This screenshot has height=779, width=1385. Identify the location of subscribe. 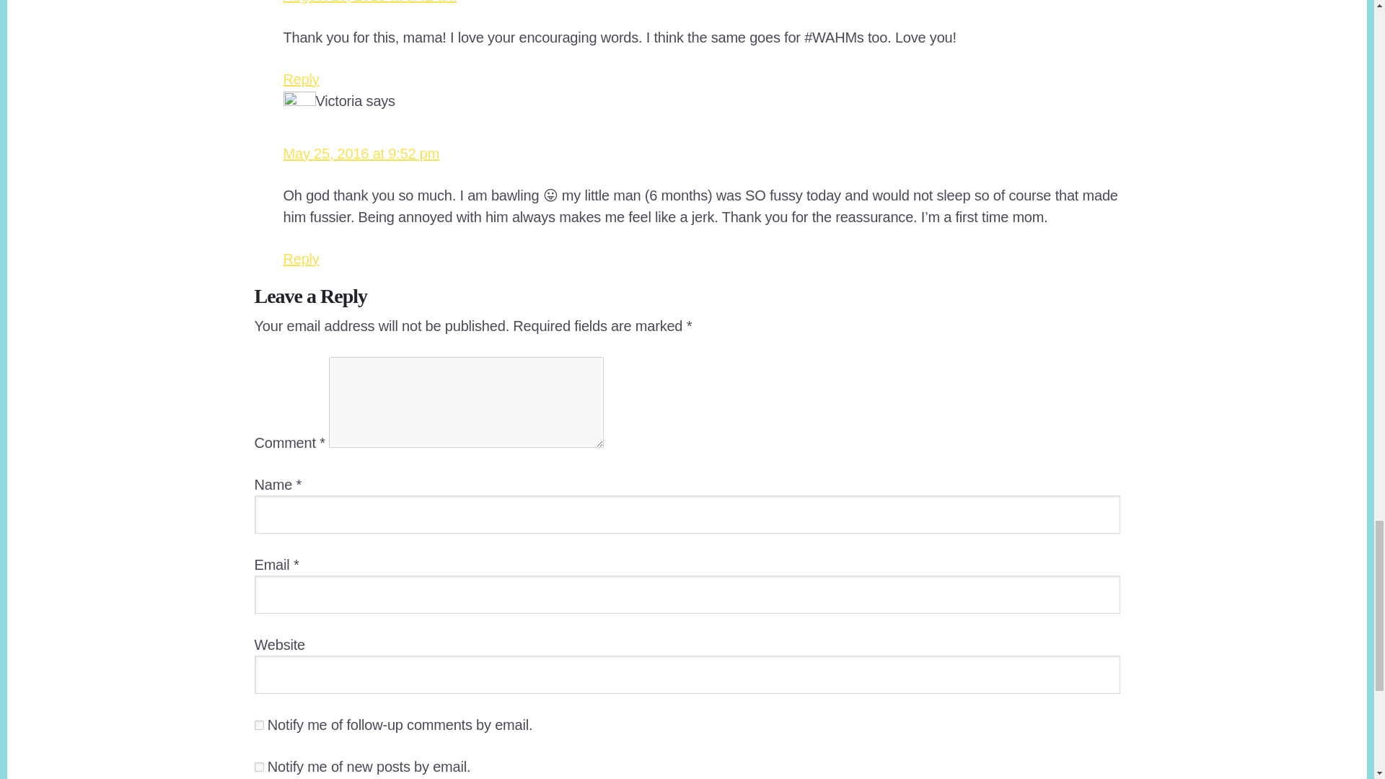
(258, 767).